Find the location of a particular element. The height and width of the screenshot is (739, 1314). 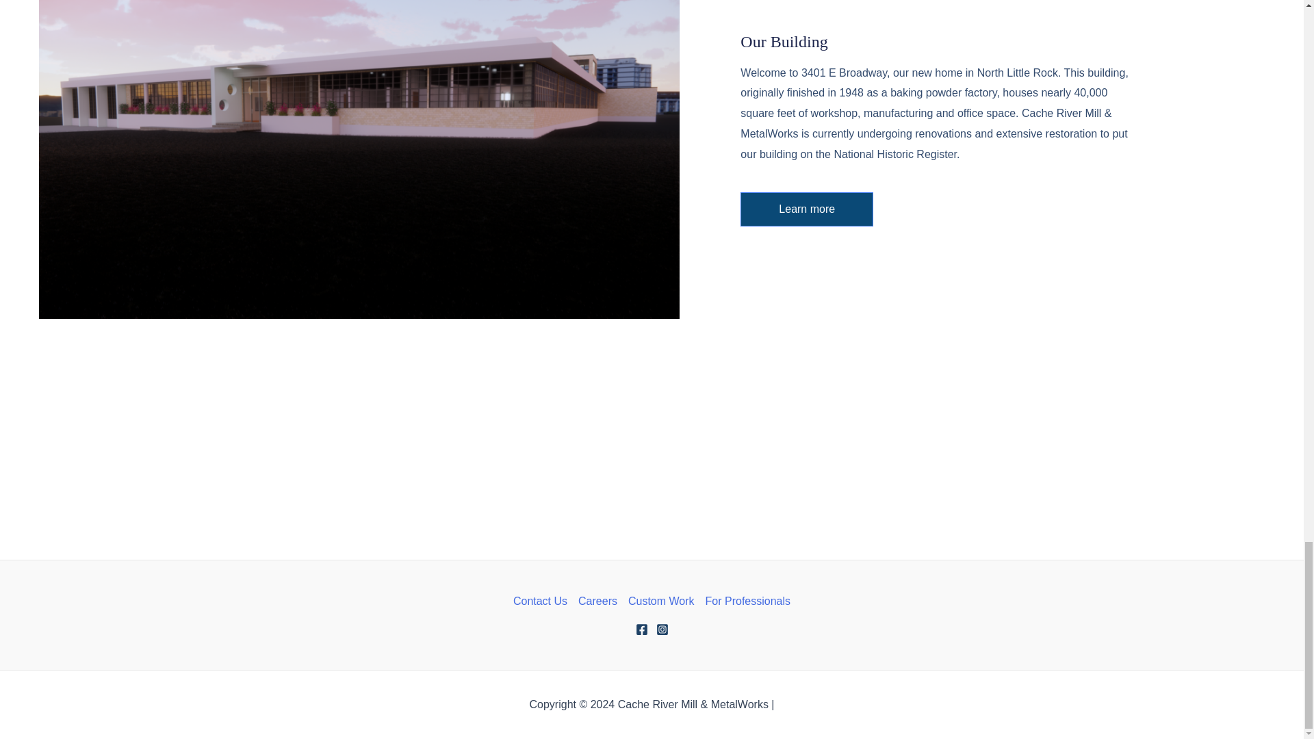

Custom Work is located at coordinates (661, 601).